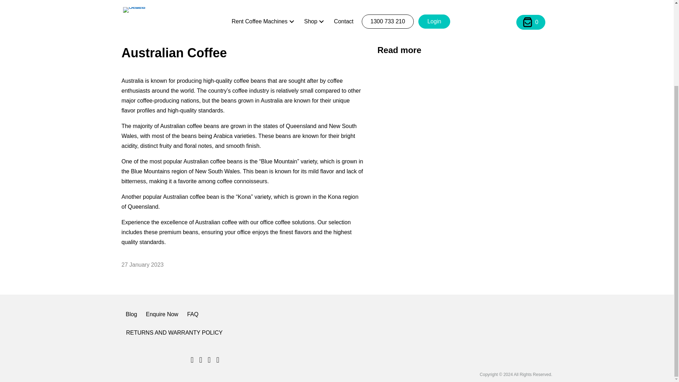  What do you see at coordinates (192, 314) in the screenshot?
I see `FAQ` at bounding box center [192, 314].